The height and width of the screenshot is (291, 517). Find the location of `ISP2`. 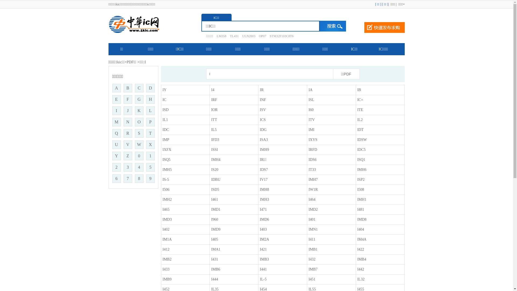

ISP2 is located at coordinates (361, 179).